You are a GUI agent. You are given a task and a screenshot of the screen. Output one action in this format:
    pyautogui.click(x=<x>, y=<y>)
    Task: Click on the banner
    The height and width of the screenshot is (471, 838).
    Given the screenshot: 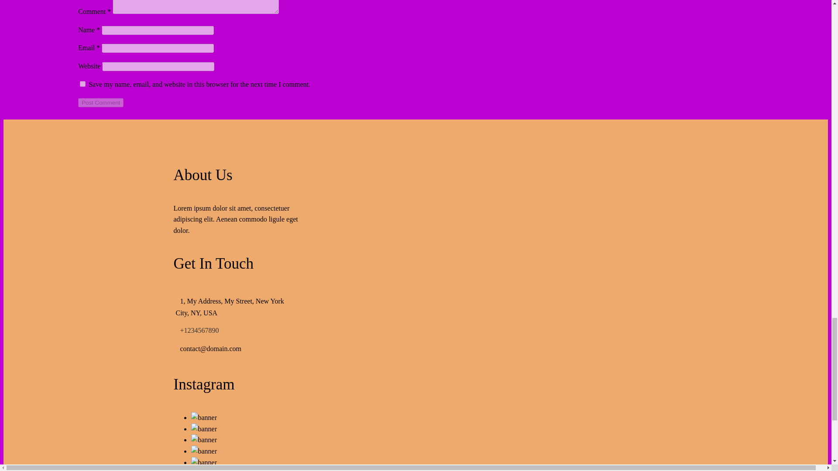 What is the action you would take?
    pyautogui.click(x=204, y=469)
    